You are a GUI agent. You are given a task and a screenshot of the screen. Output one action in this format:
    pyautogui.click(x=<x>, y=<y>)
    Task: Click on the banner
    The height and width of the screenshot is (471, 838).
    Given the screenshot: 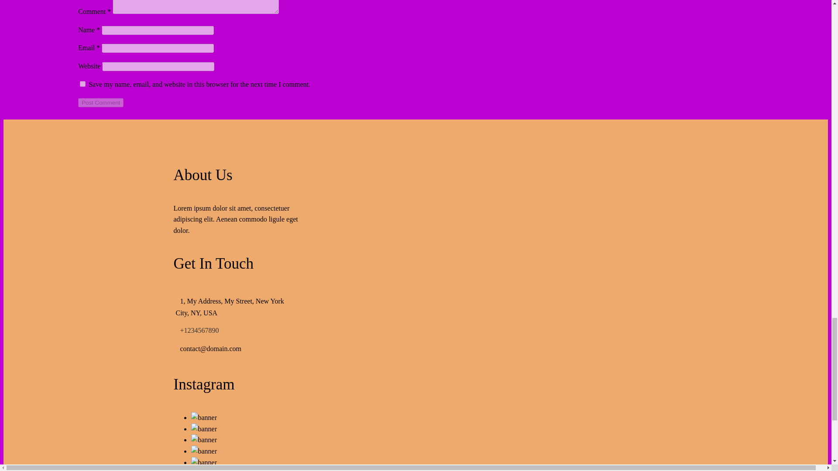 What is the action you would take?
    pyautogui.click(x=204, y=469)
    